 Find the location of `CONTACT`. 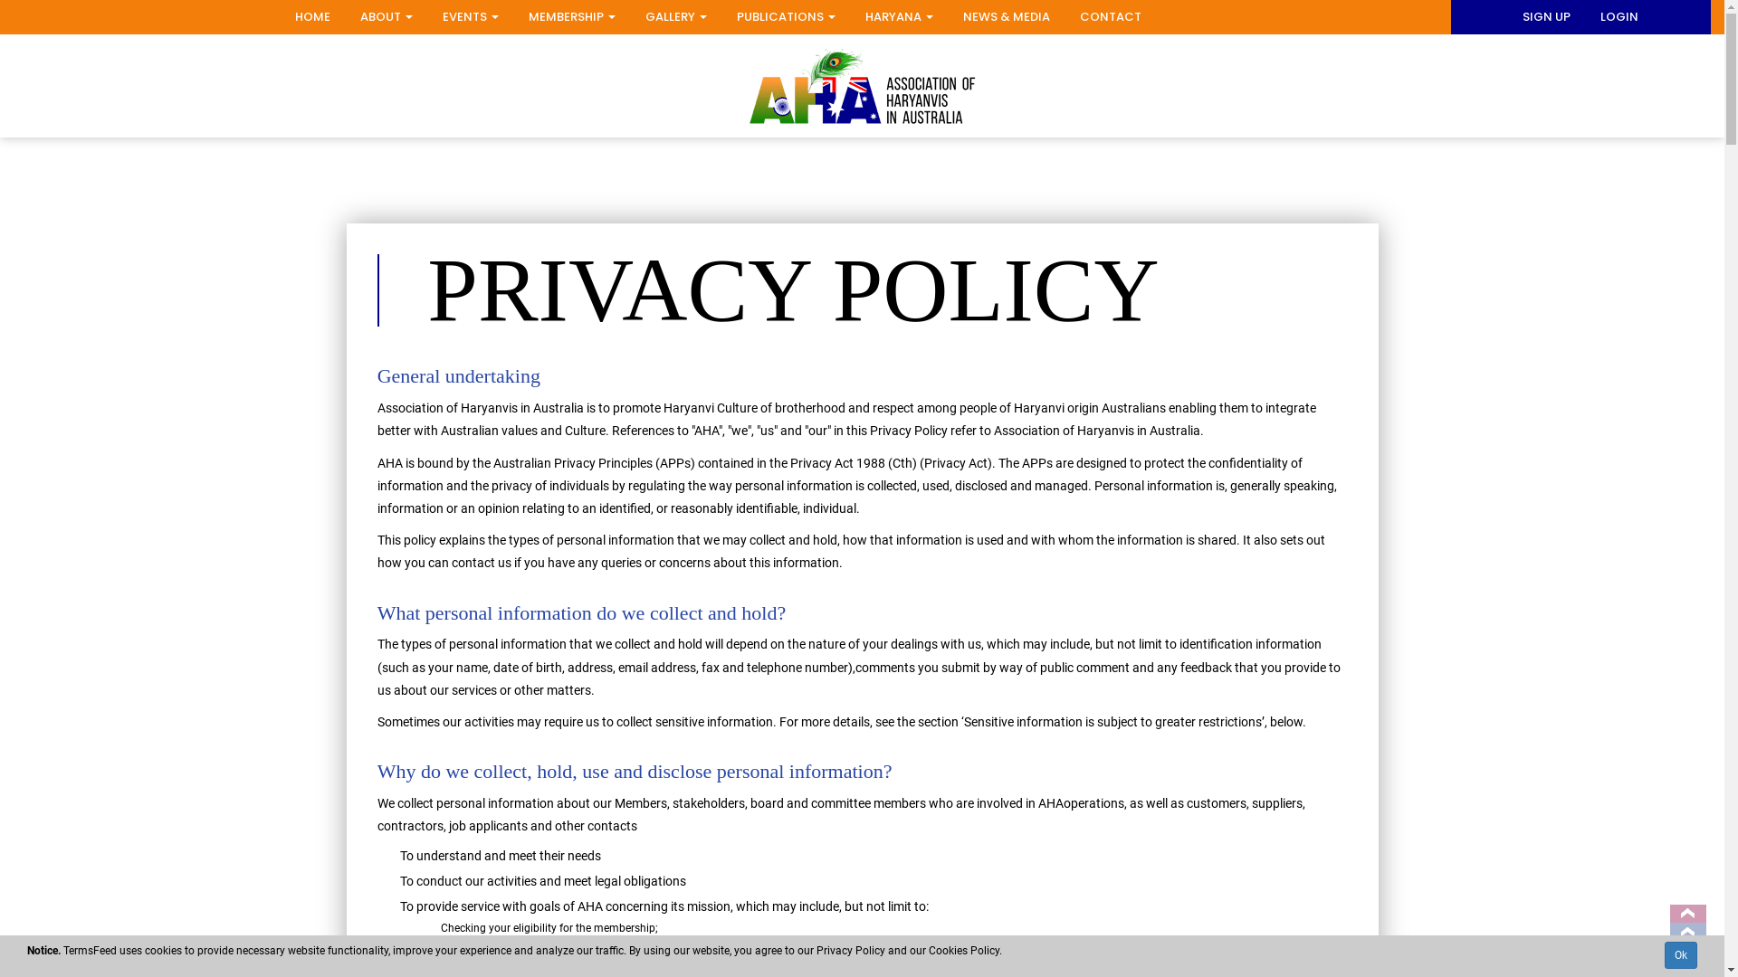

CONTACT is located at coordinates (1111, 17).